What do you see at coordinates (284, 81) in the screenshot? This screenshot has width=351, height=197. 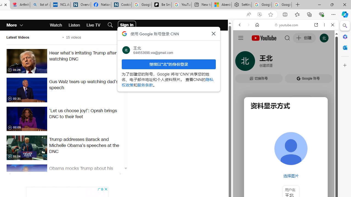 I see `YouTube` at bounding box center [284, 81].